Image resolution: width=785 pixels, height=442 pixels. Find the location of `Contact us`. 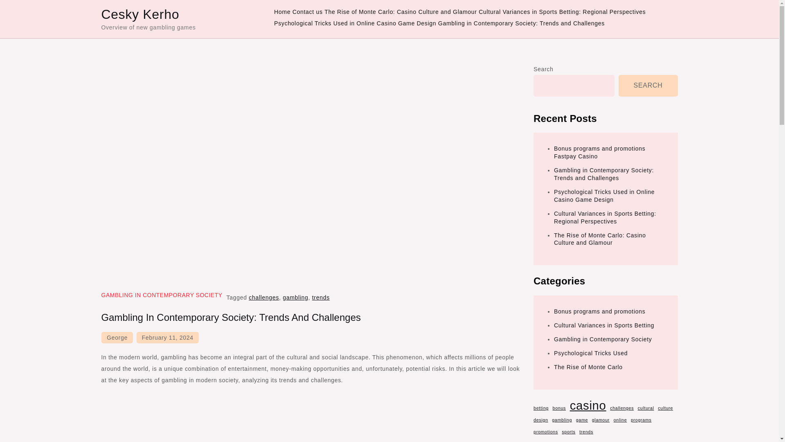

Contact us is located at coordinates (307, 12).